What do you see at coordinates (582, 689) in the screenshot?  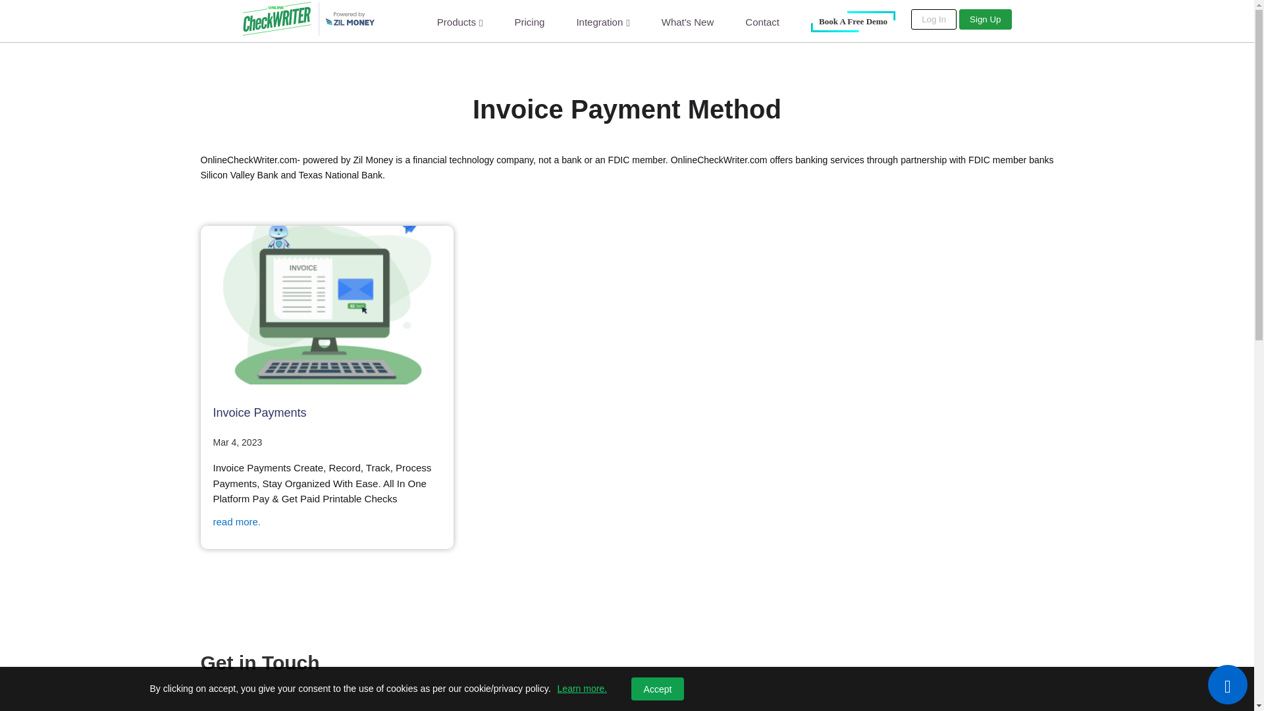 I see `Learn more.` at bounding box center [582, 689].